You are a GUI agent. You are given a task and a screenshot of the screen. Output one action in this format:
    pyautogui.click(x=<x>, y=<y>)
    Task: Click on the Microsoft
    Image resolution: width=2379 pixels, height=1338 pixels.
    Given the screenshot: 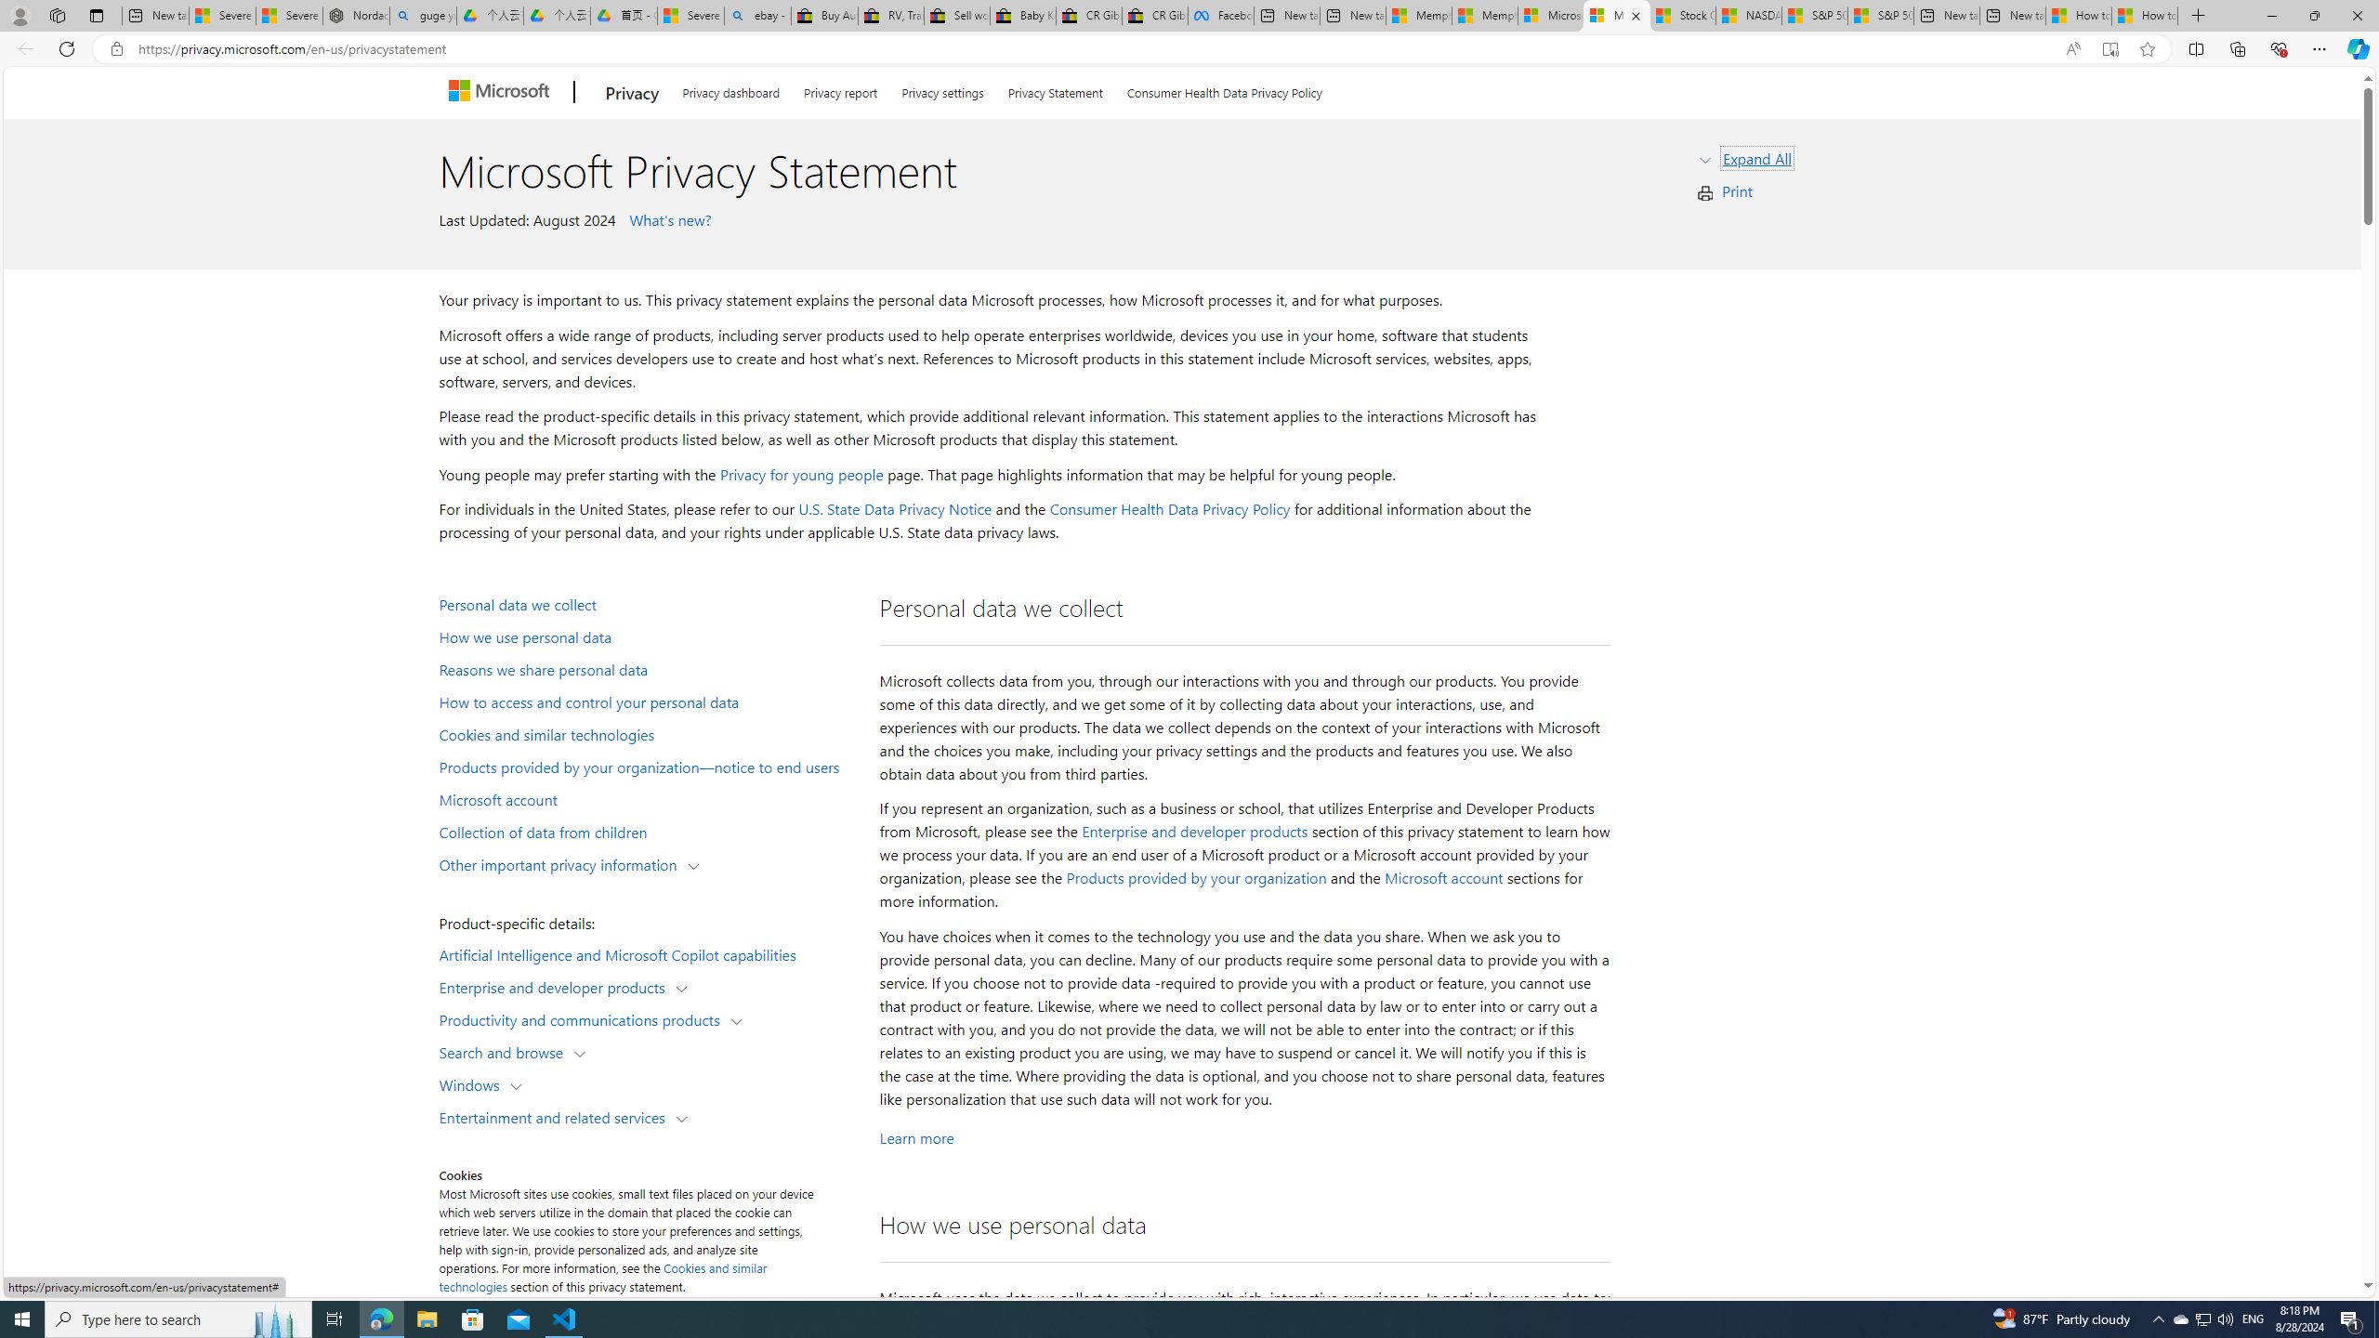 What is the action you would take?
    pyautogui.click(x=502, y=93)
    